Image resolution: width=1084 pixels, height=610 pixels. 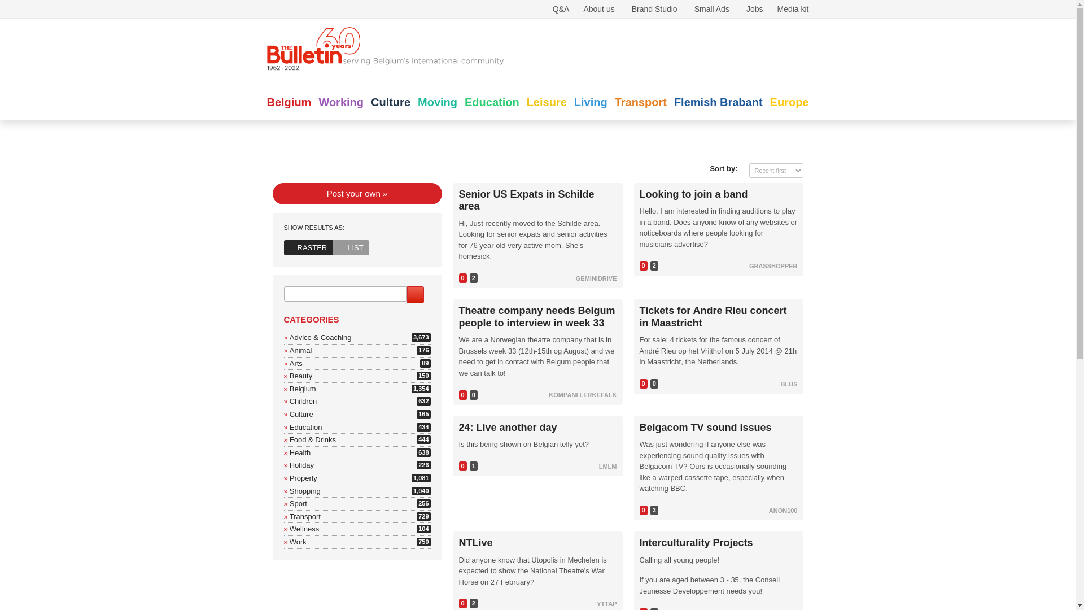 I want to click on Skip to main content, so click(x=301, y=465).